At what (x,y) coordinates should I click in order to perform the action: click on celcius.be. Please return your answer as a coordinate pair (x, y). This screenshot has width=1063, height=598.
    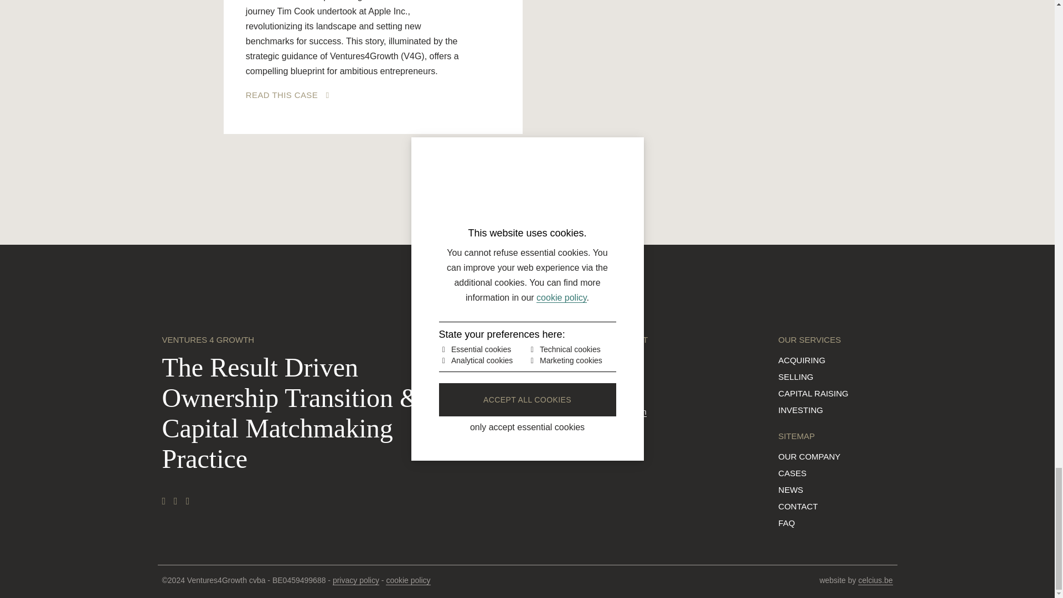
    Looking at the image, I should click on (875, 580).